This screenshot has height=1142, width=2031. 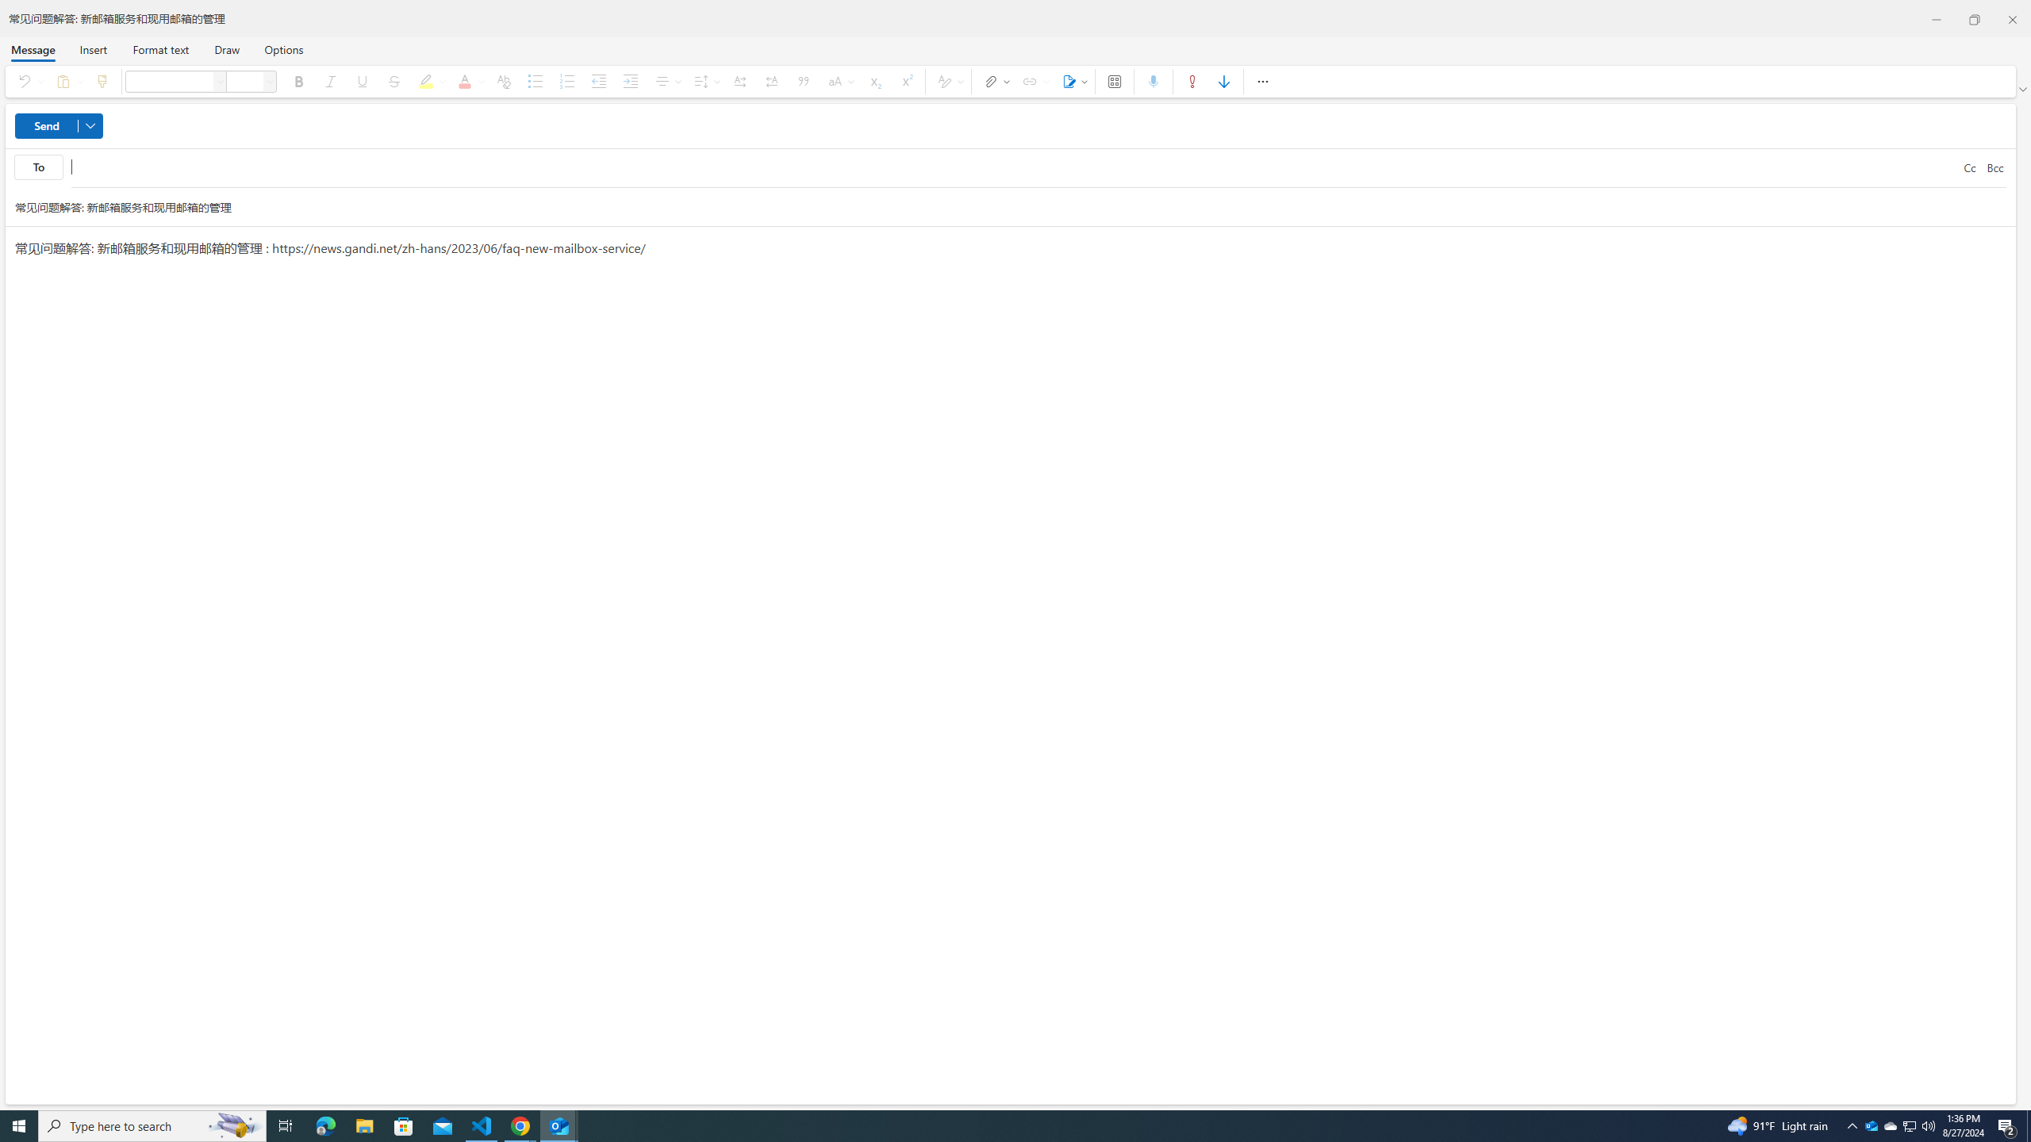 I want to click on Left-to-right, so click(x=739, y=81).